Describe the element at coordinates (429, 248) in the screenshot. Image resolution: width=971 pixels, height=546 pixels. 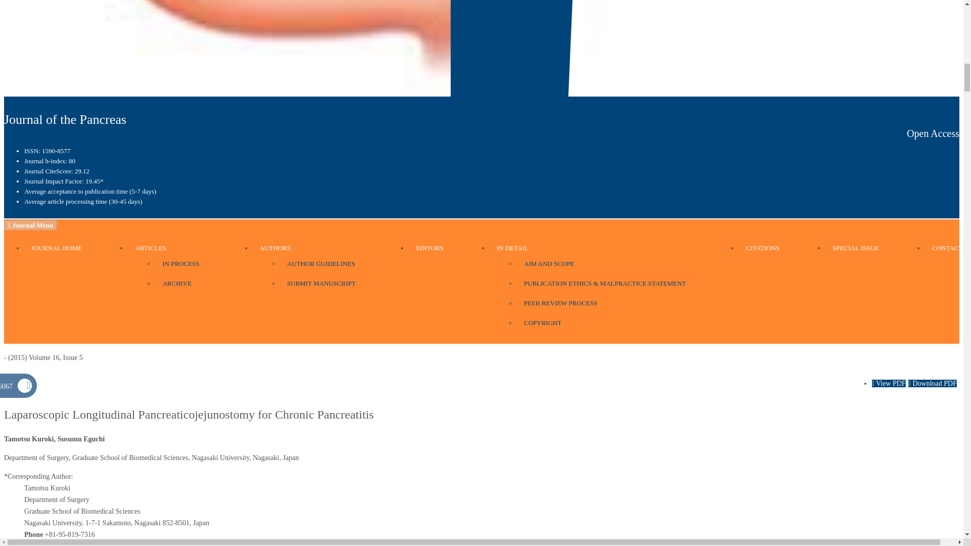
I see `Click here` at that location.